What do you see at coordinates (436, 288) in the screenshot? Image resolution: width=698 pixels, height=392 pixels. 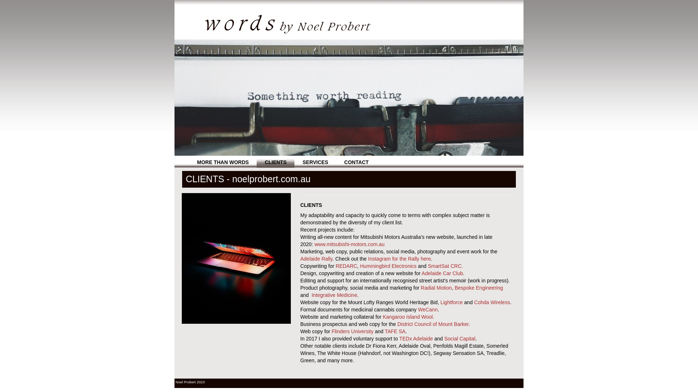 I see `Radial Motion` at bounding box center [436, 288].